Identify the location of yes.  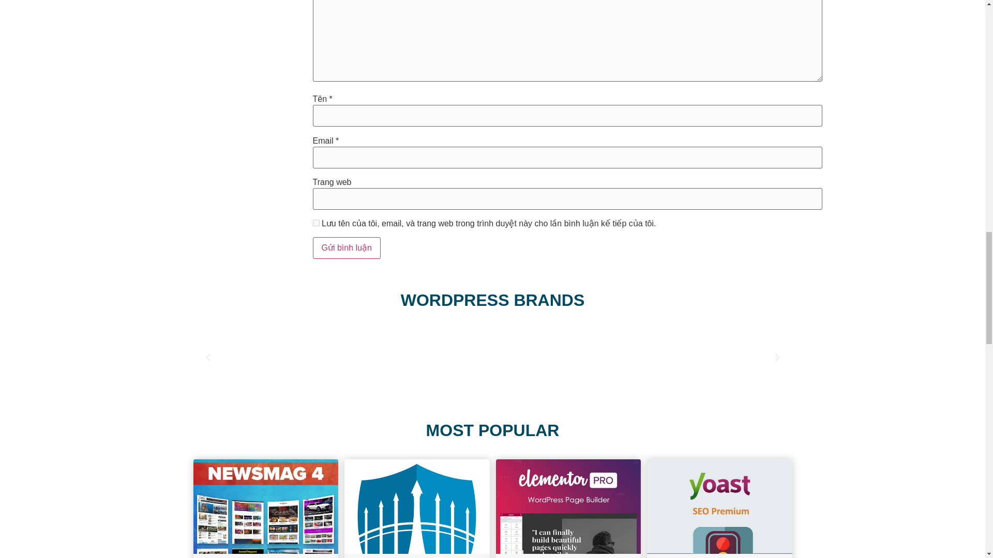
(316, 223).